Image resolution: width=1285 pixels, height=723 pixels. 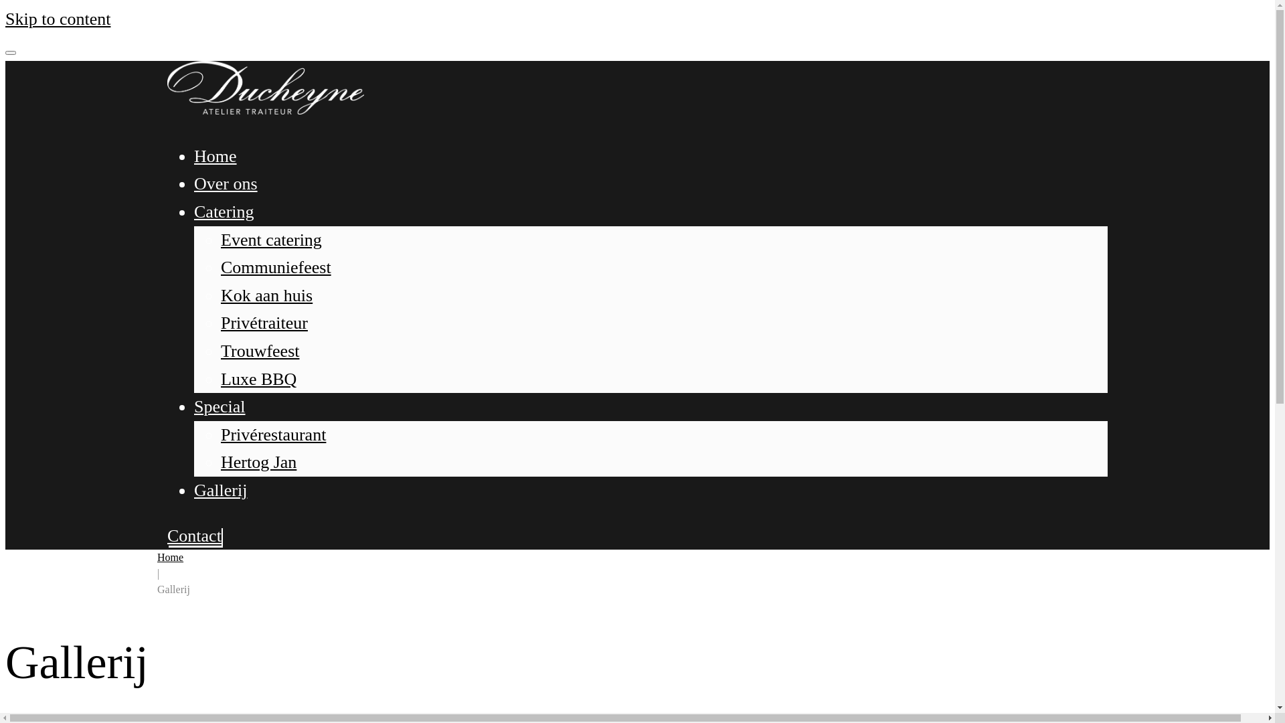 What do you see at coordinates (266, 296) in the screenshot?
I see `Kok aan huis` at bounding box center [266, 296].